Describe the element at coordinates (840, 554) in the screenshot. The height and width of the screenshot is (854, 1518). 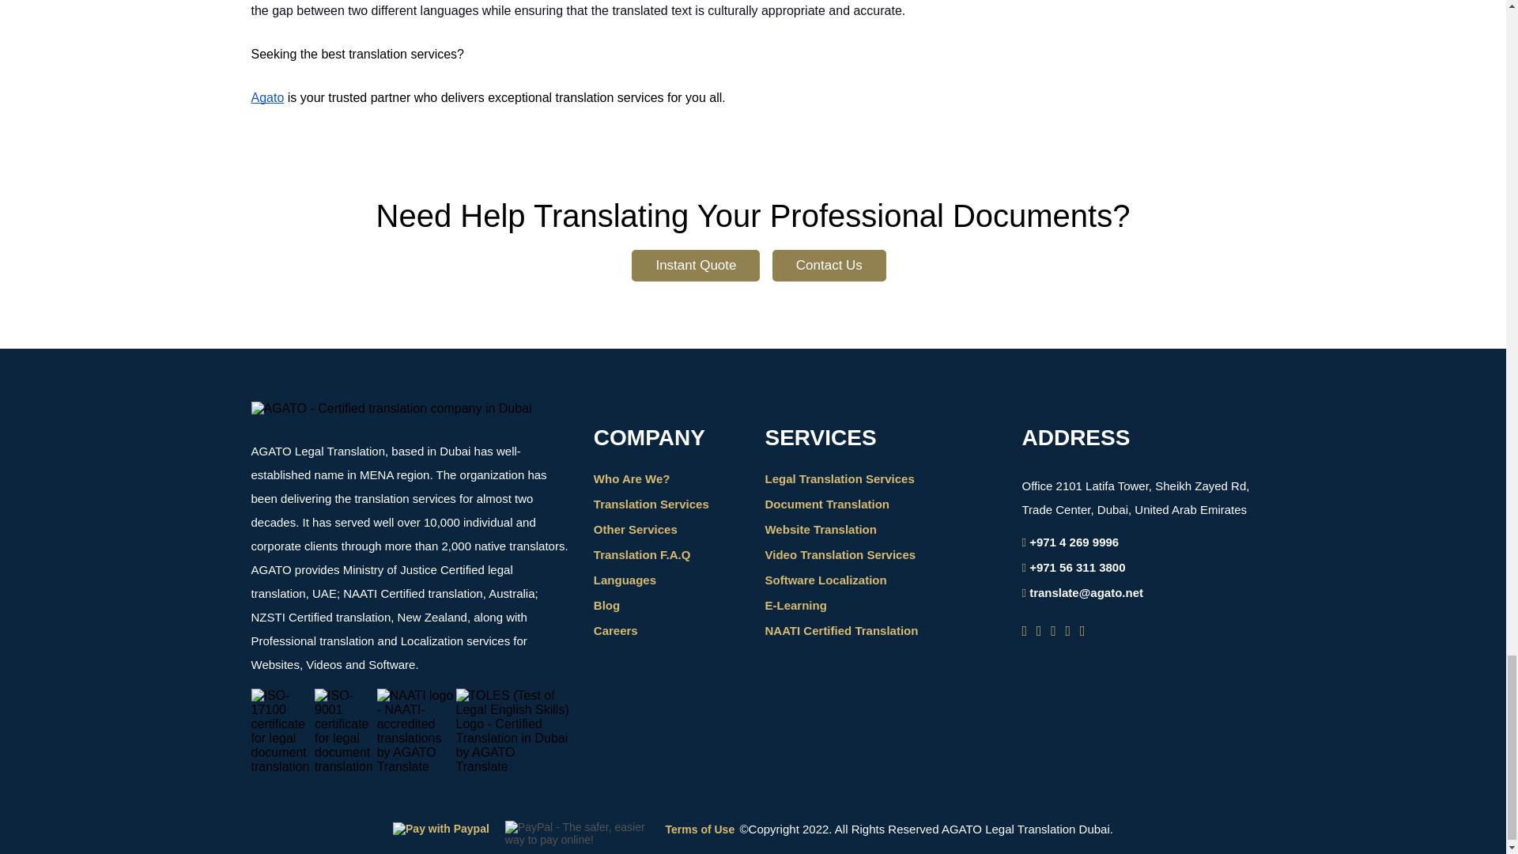
I see `Video Translation Services` at that location.